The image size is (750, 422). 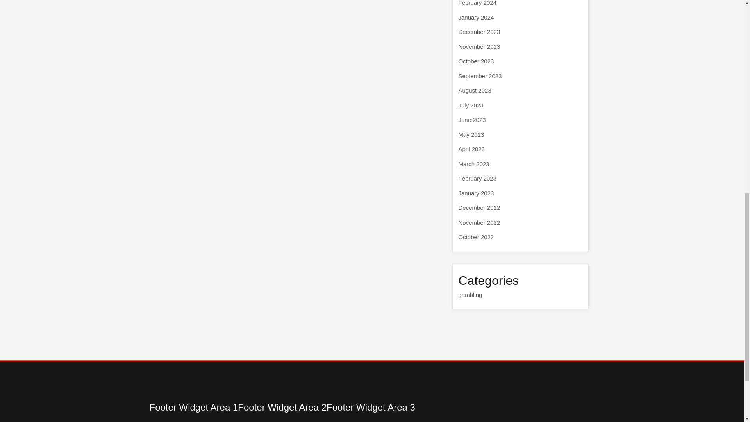 I want to click on February 2023, so click(x=477, y=178).